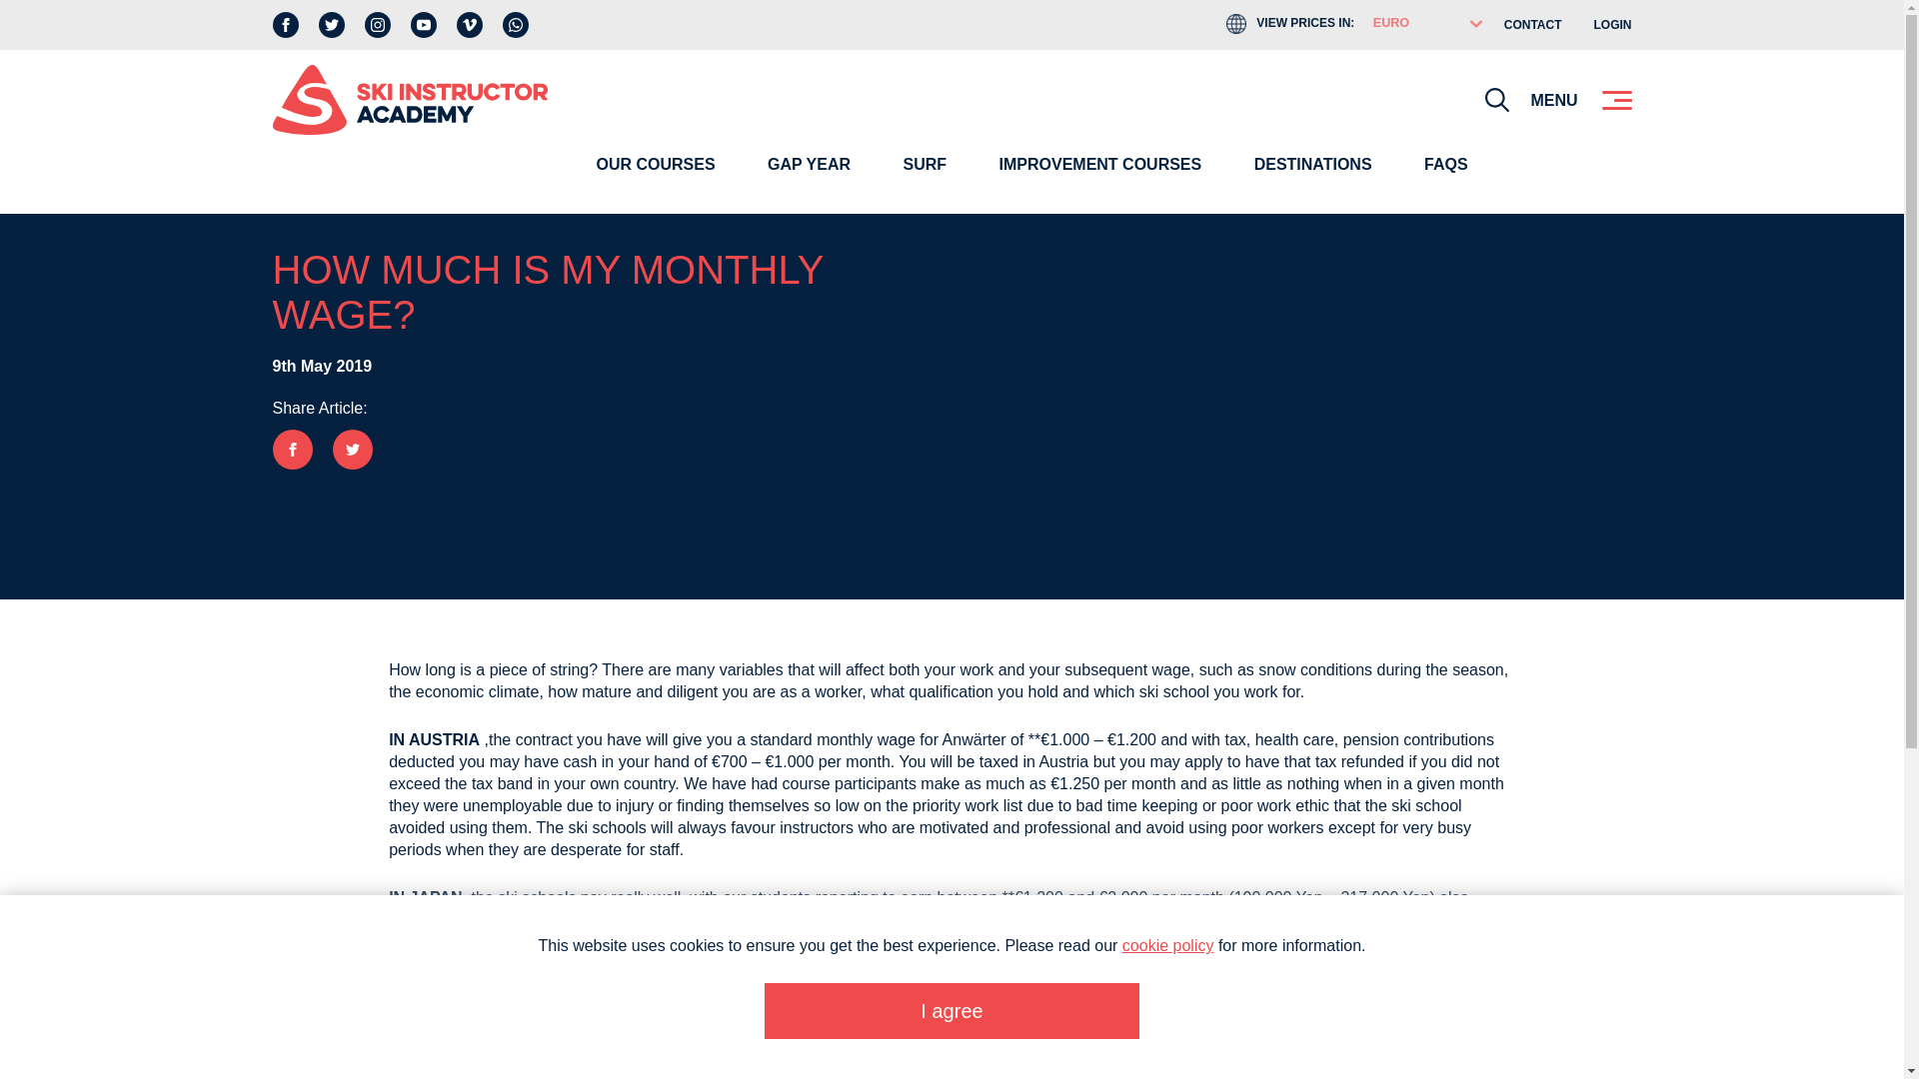 The width and height of the screenshot is (1919, 1079). I want to click on Twitter, so click(330, 24).